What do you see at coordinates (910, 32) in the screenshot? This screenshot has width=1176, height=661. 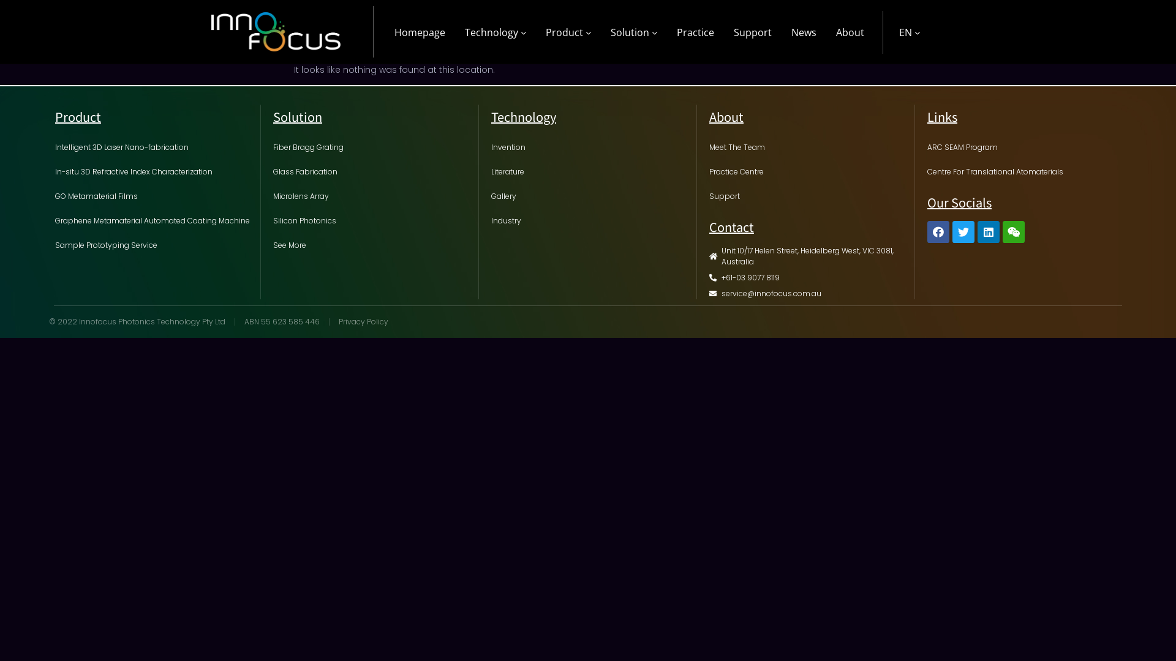 I see `EN` at bounding box center [910, 32].